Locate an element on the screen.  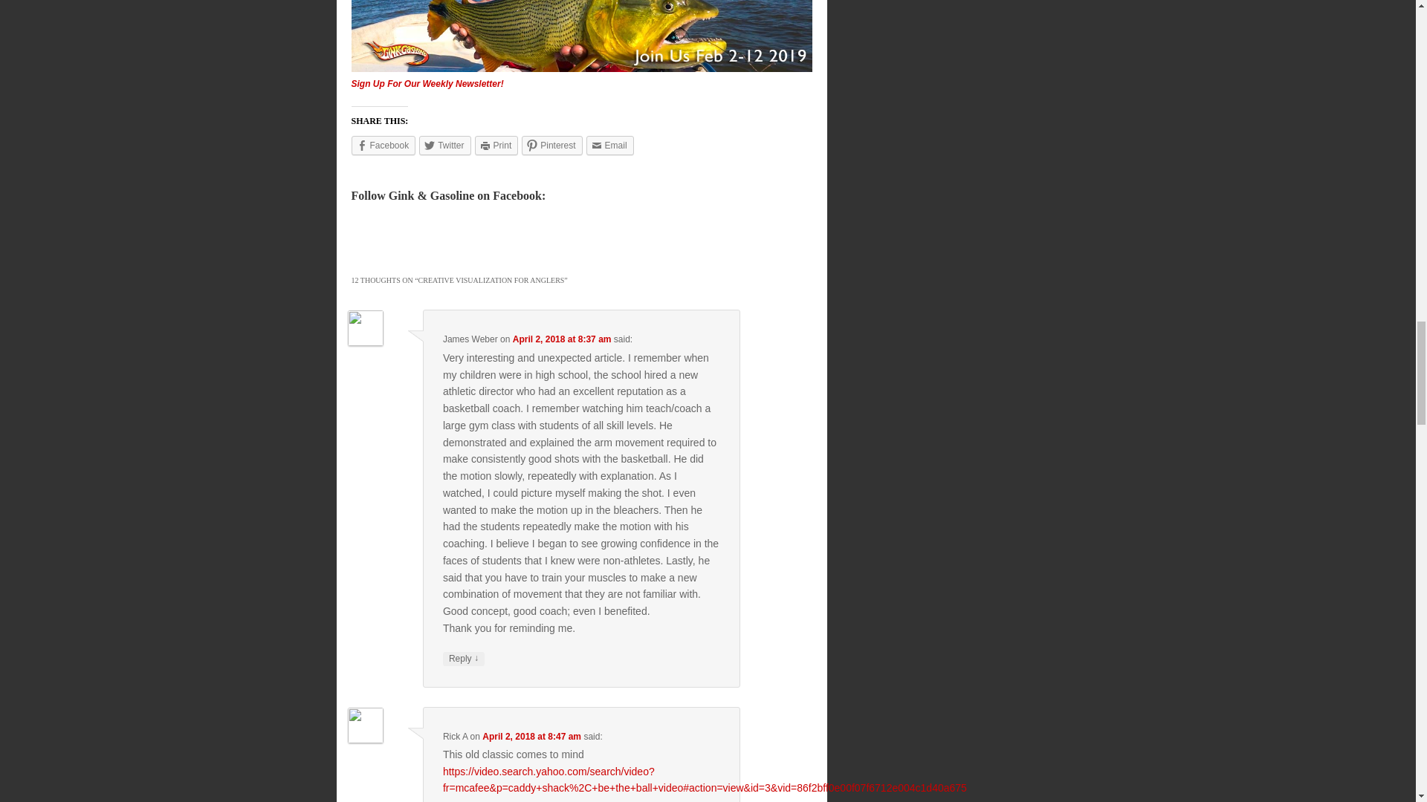
Click to print is located at coordinates (496, 146).